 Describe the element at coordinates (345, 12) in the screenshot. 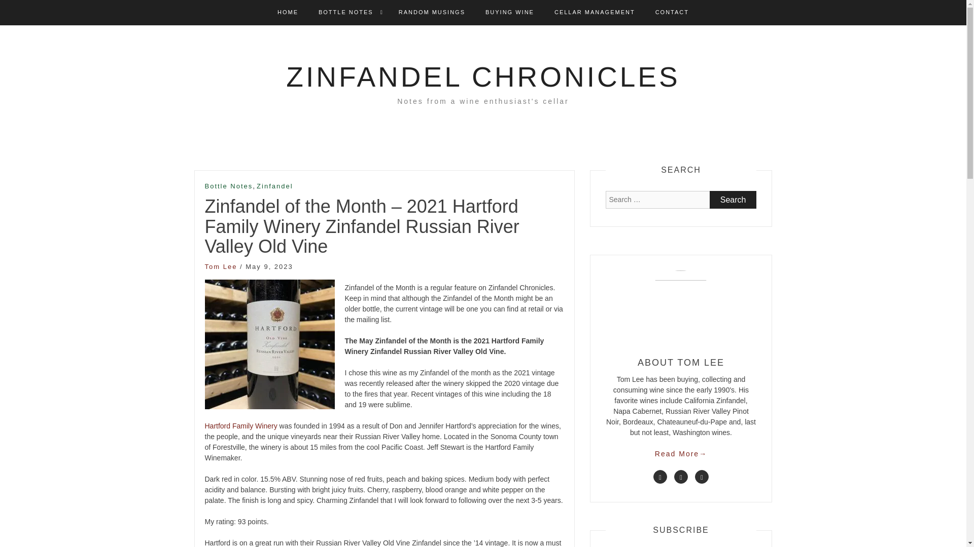

I see `BOTTLE NOTES` at that location.